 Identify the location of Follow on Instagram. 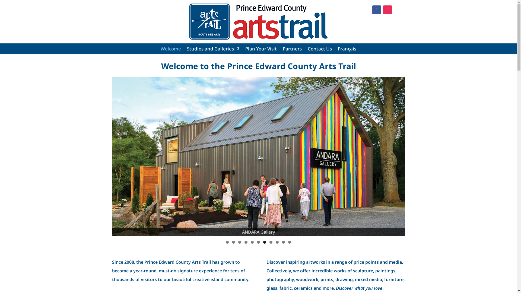
(387, 10).